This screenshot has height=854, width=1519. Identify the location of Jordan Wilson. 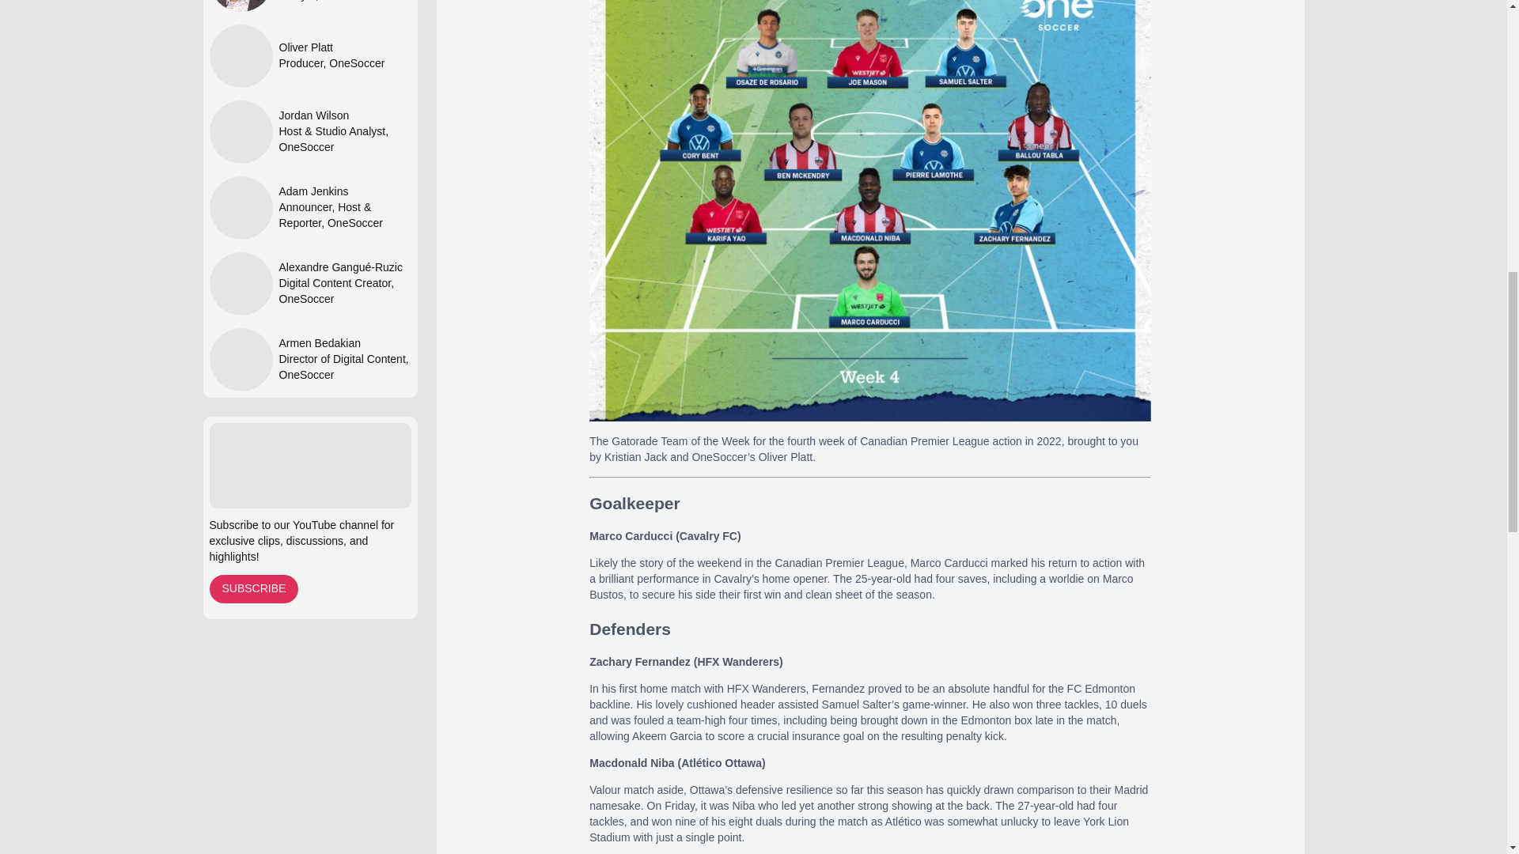
(343, 115).